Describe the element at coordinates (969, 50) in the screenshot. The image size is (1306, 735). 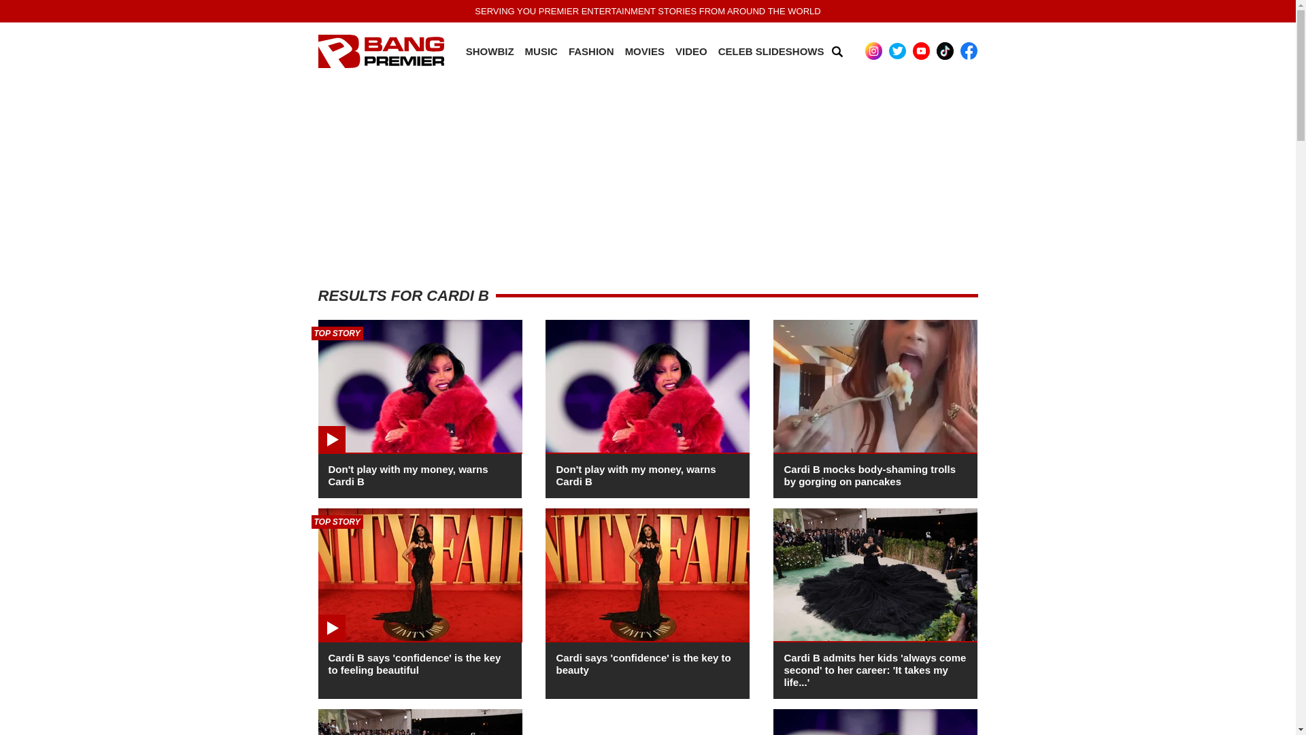
I see `BANG Premier on Facebook` at that location.